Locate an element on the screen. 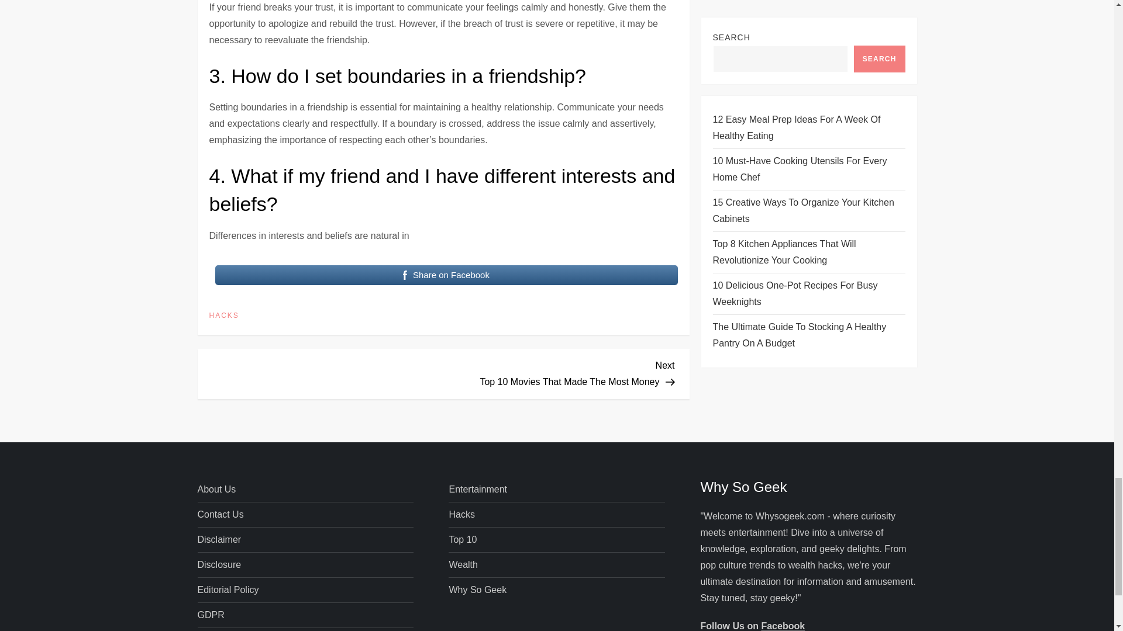  HACKS is located at coordinates (228, 590).